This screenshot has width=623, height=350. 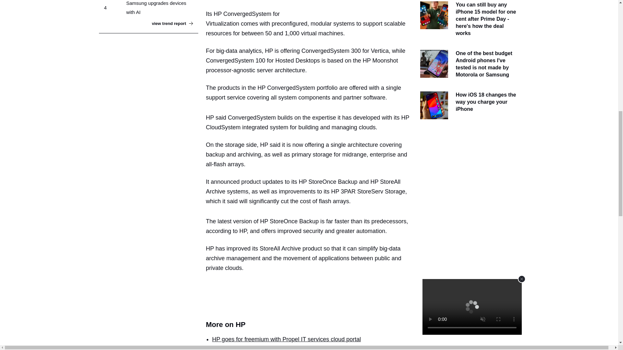 I want to click on 3rd party ad content, so click(x=311, y=295).